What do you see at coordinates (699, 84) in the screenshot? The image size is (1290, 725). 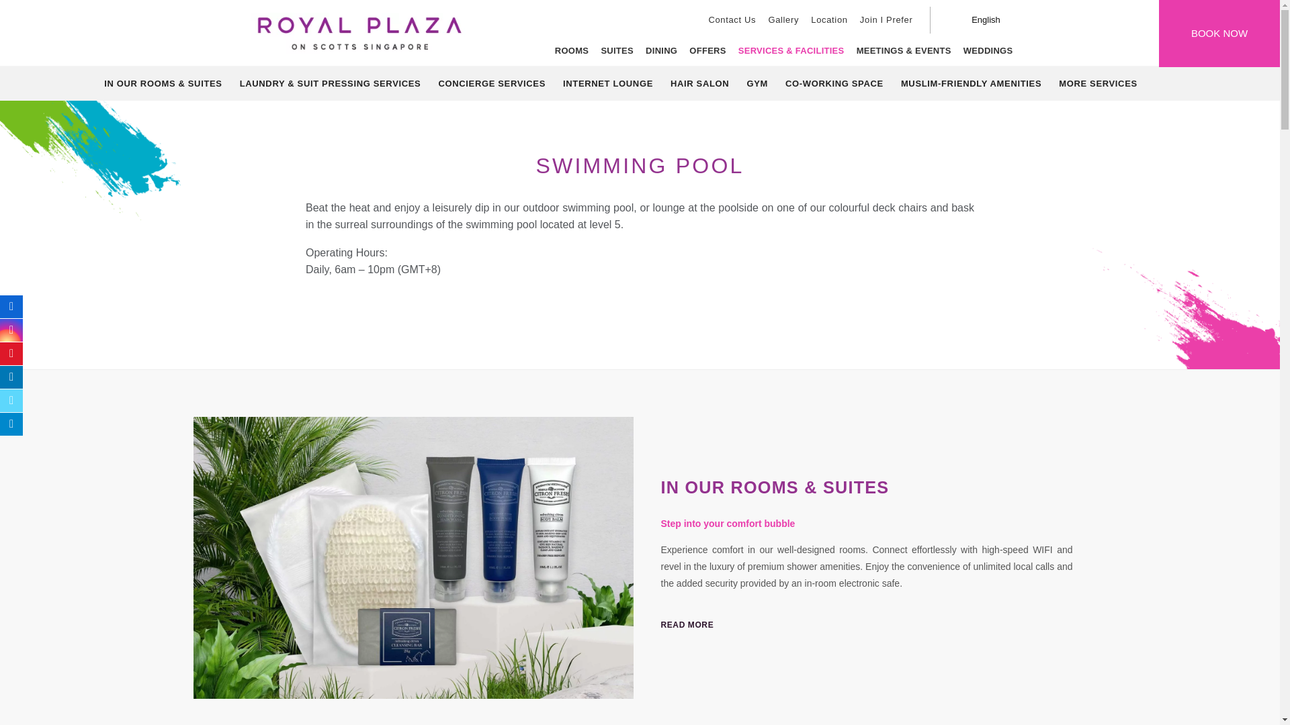 I see `HAIR SALON` at bounding box center [699, 84].